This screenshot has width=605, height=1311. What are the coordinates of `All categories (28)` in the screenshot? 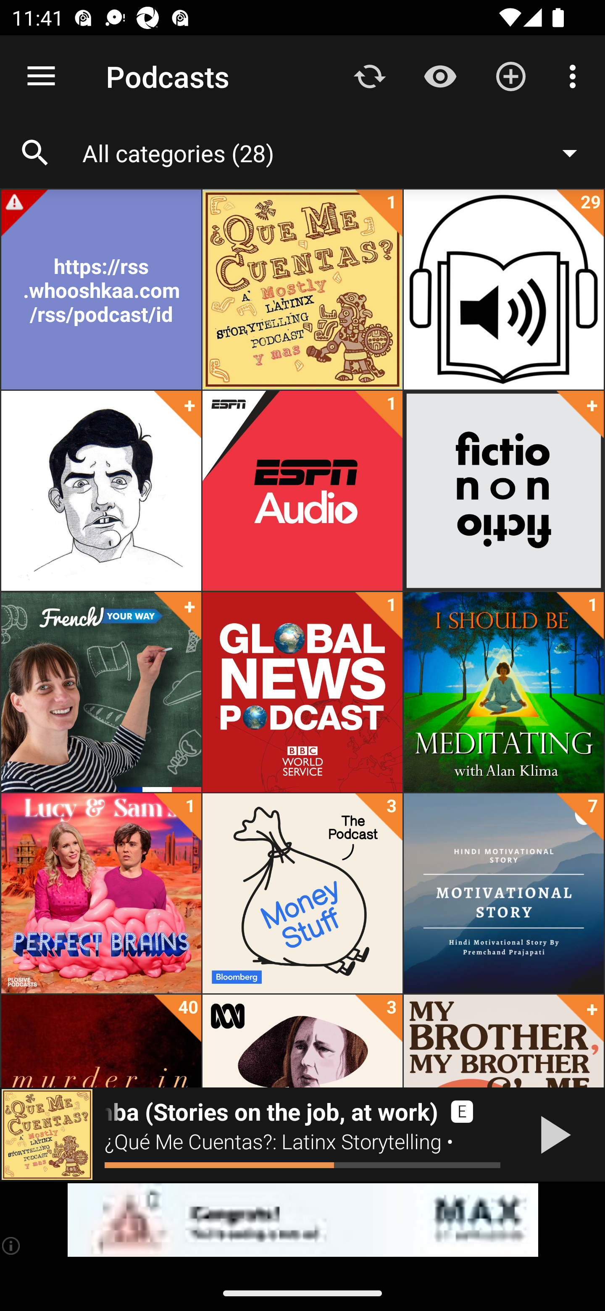 It's located at (338, 153).